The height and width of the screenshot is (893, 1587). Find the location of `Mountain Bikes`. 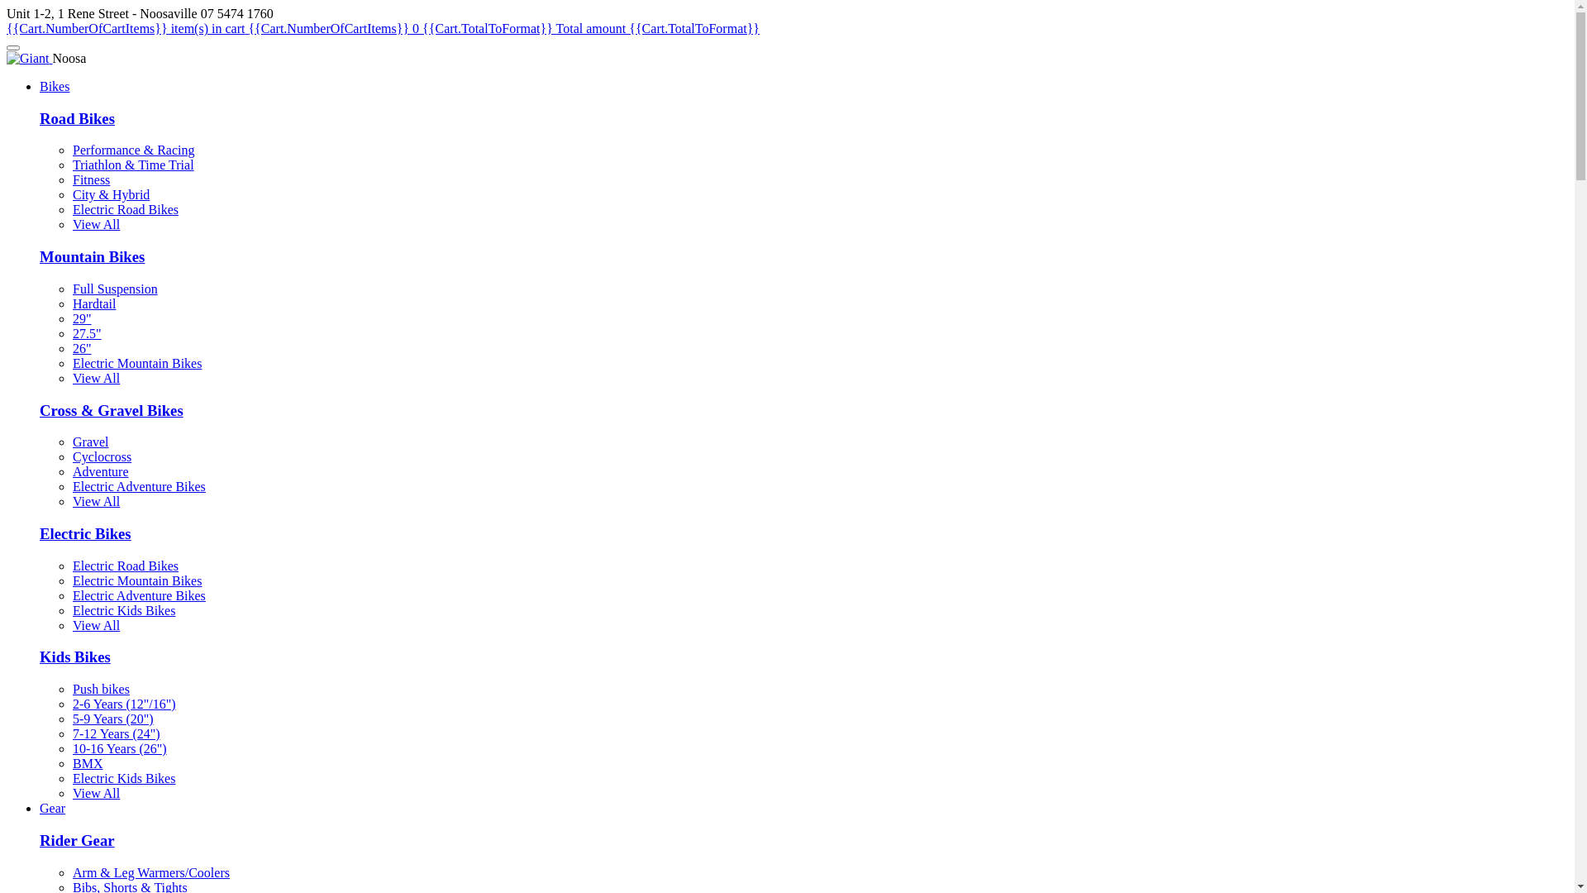

Mountain Bikes is located at coordinates (93, 256).